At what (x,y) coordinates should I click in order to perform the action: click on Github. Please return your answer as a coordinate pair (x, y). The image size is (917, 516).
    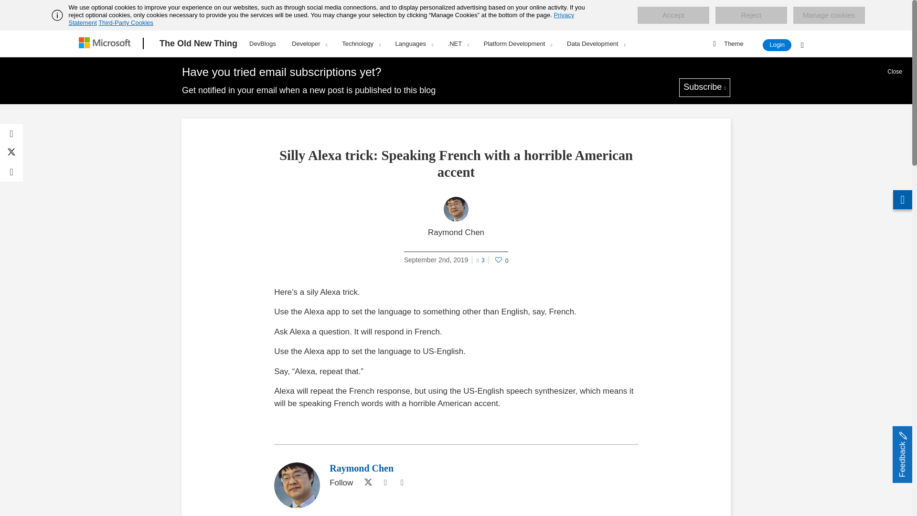
    Looking at the image, I should click on (385, 483).